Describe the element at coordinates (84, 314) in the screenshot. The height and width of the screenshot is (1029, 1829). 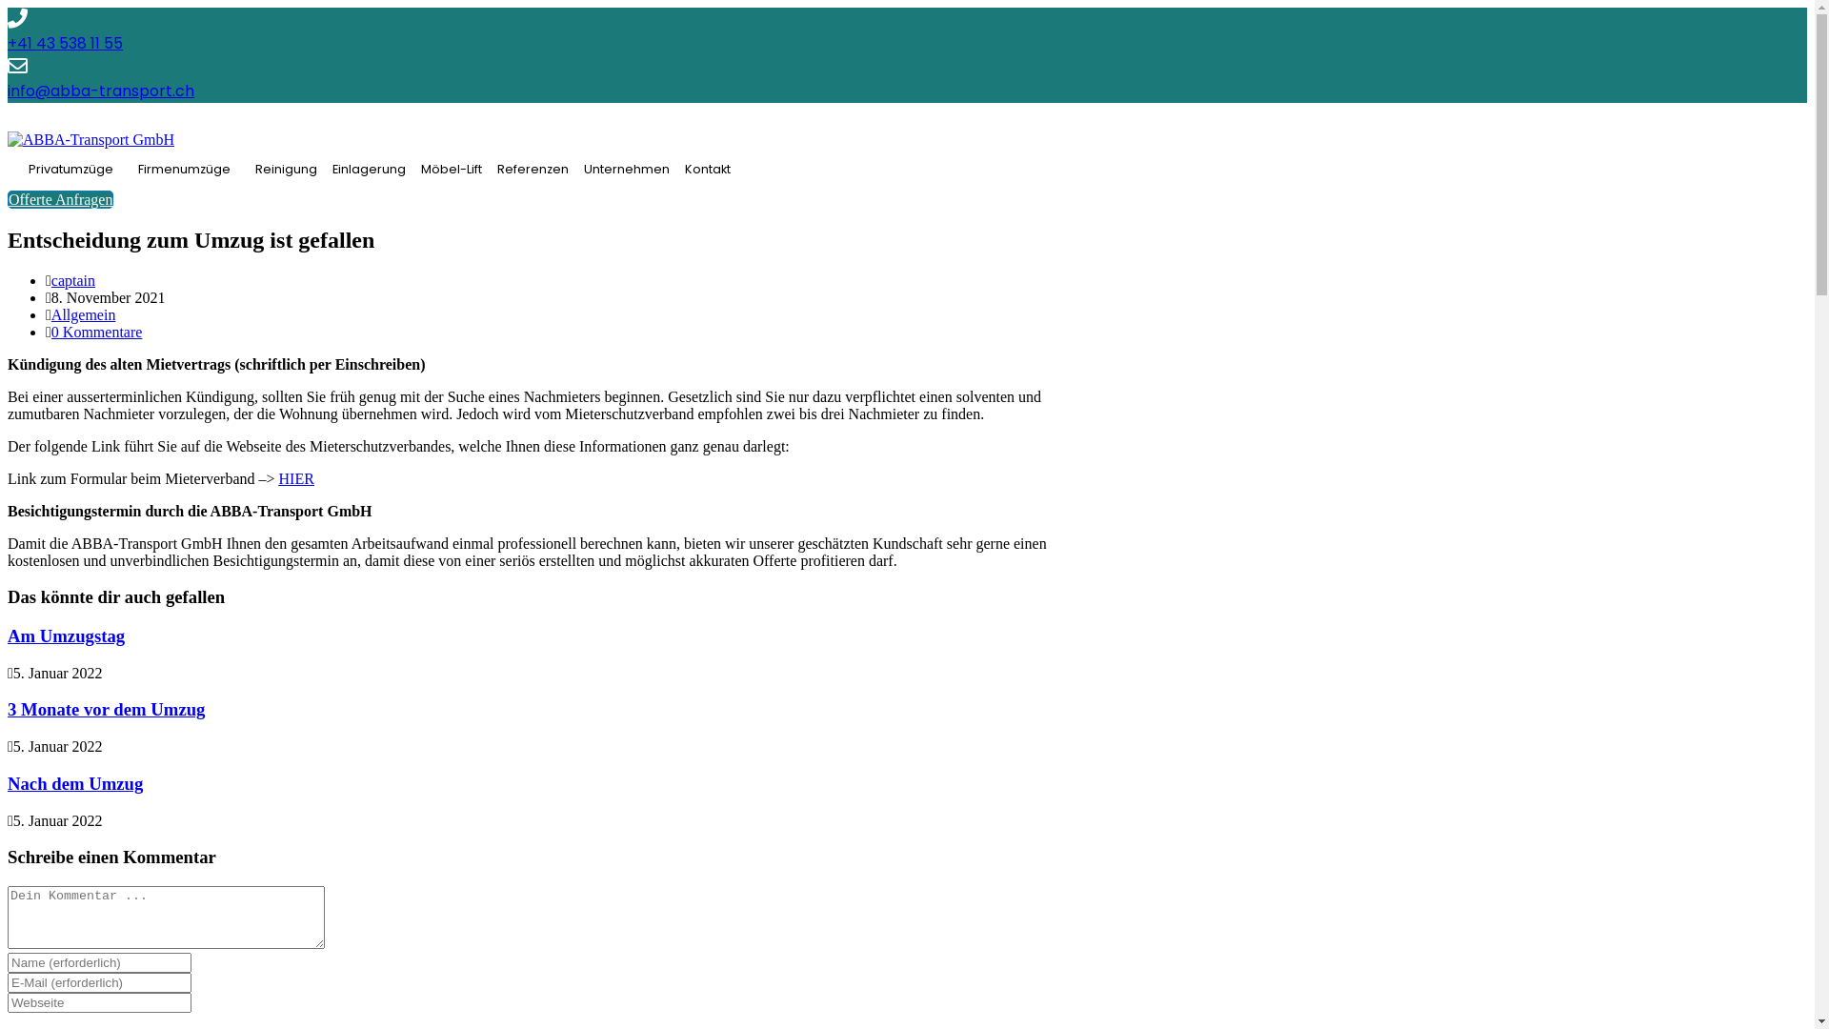
I see `Allgemein` at that location.